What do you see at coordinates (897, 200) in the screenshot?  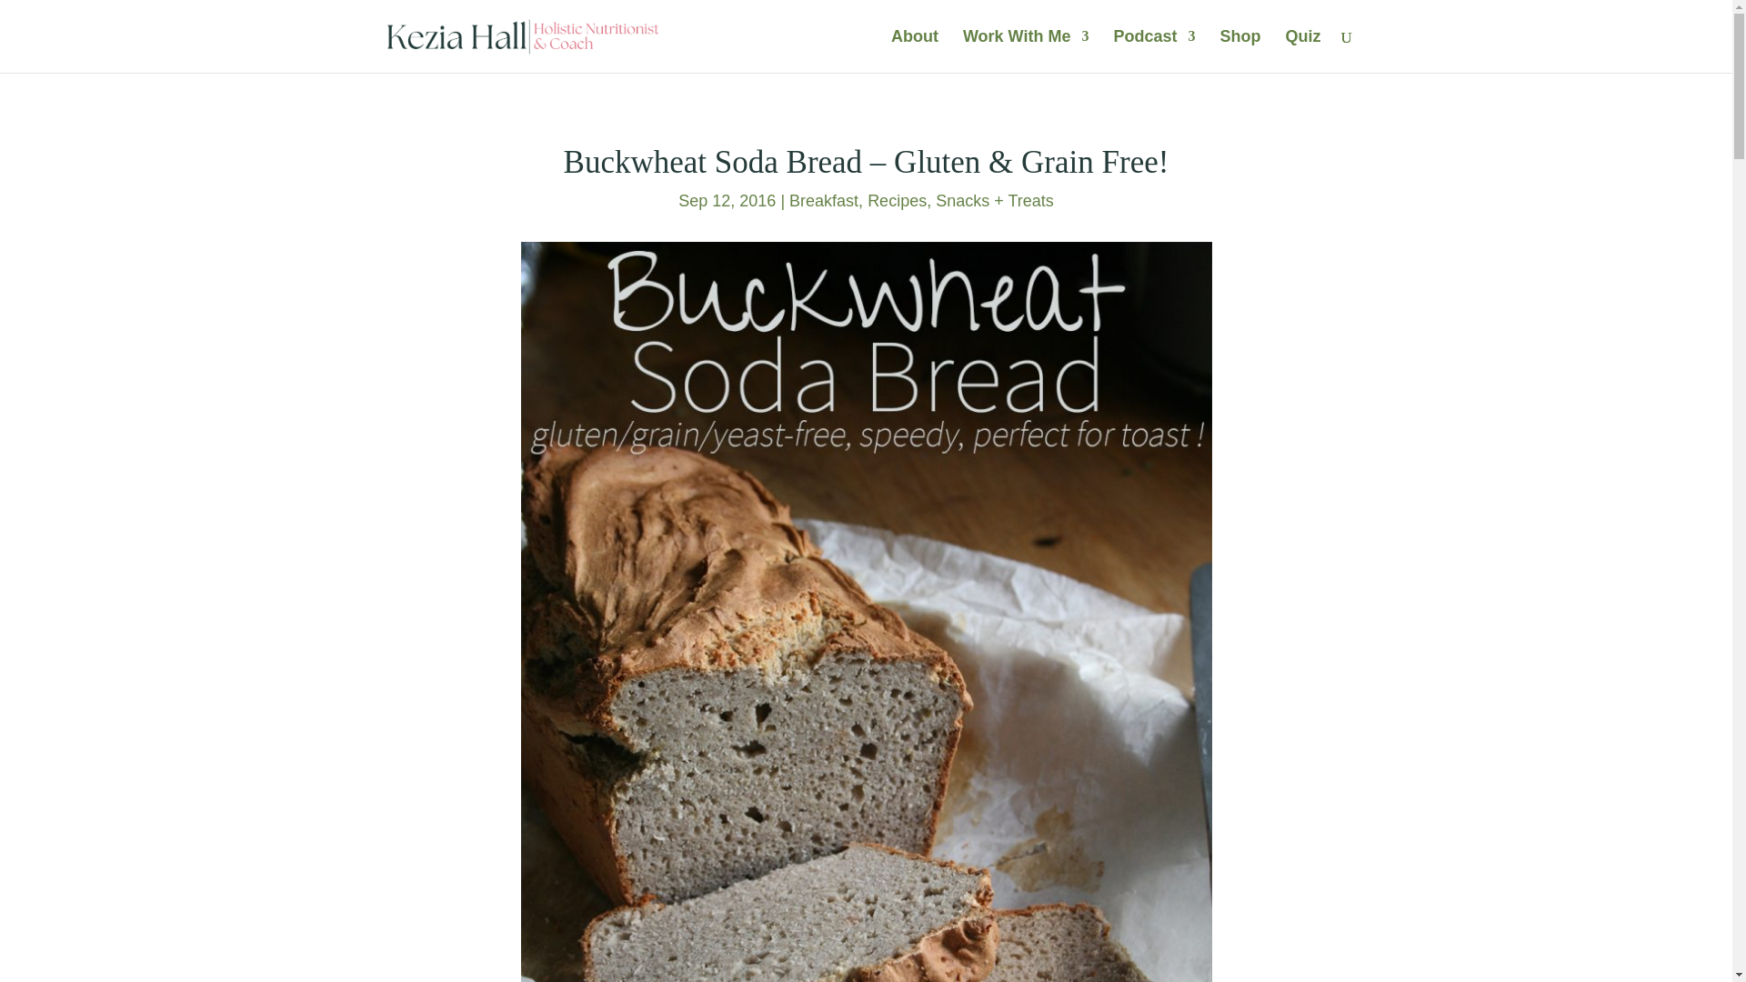 I see `Recipes` at bounding box center [897, 200].